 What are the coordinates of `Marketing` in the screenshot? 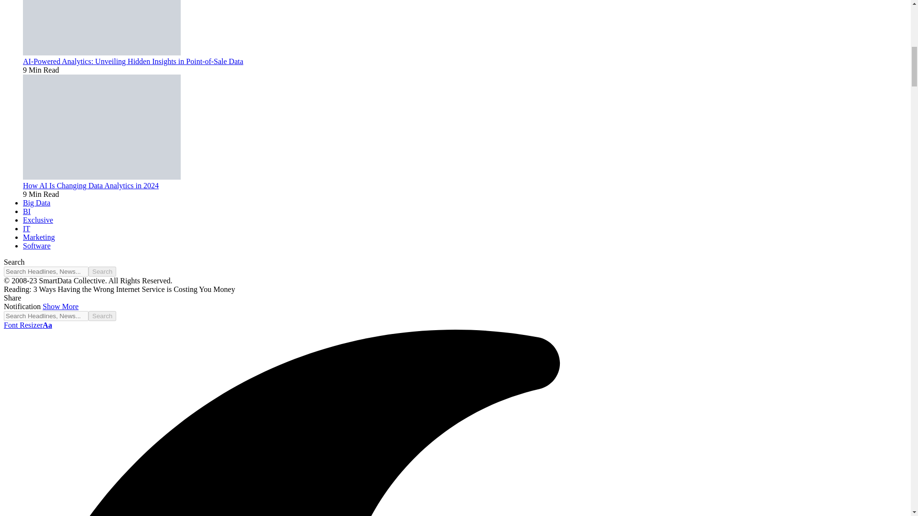 It's located at (39, 237).